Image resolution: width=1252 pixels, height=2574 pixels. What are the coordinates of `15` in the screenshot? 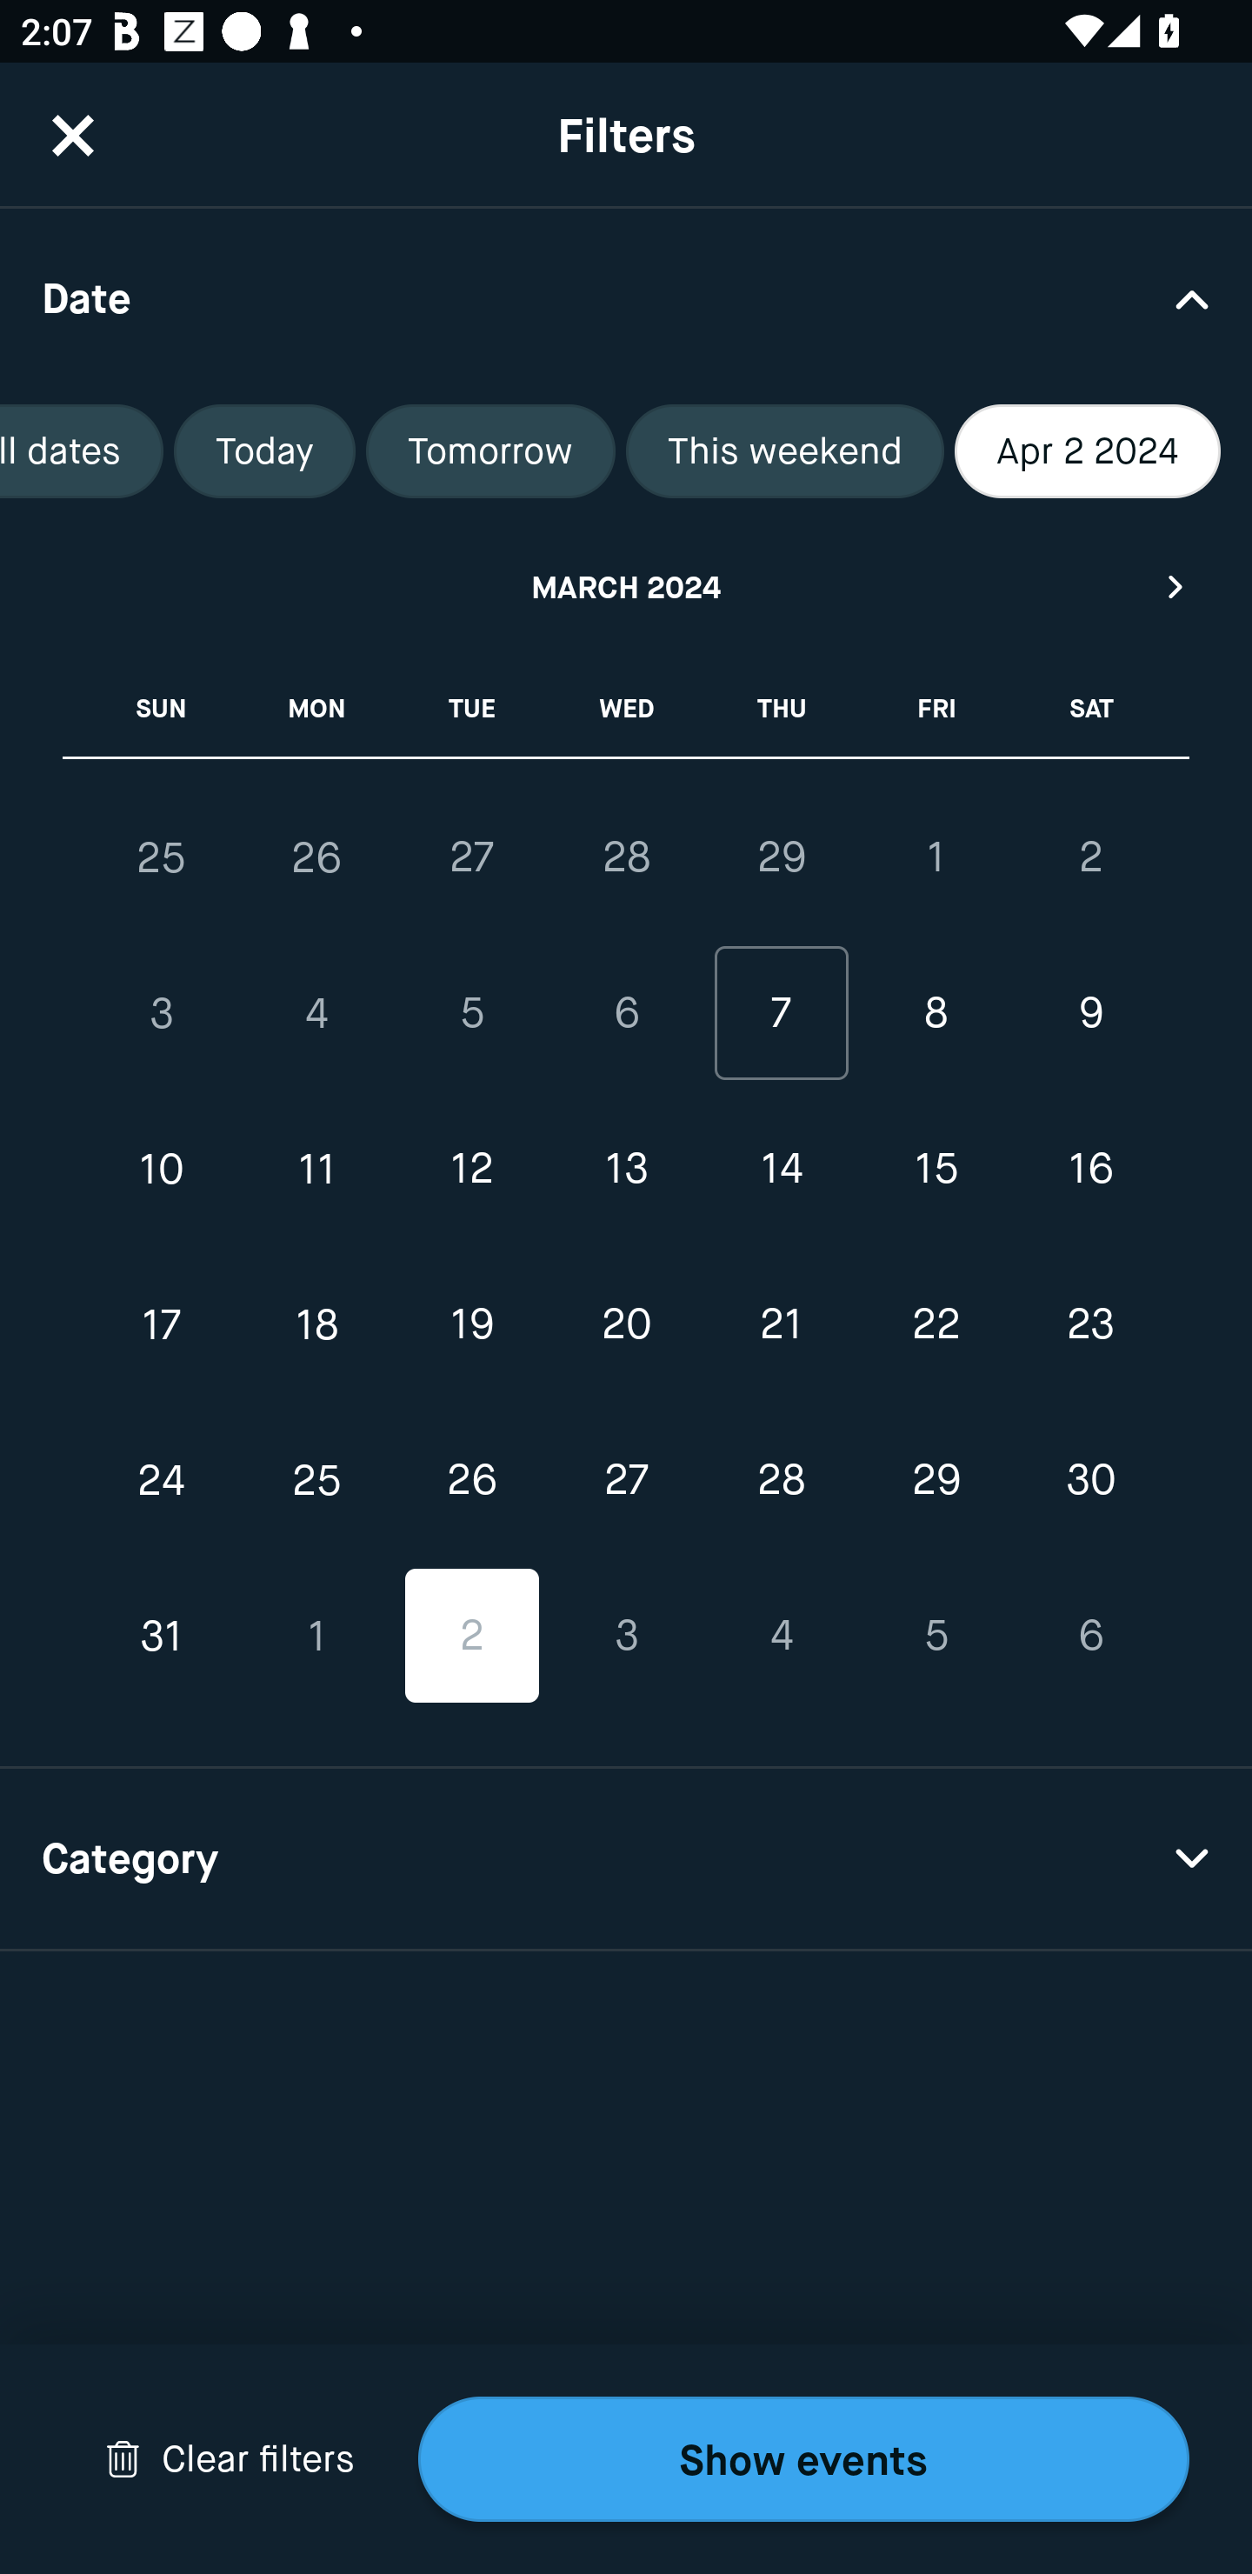 It's located at (936, 1169).